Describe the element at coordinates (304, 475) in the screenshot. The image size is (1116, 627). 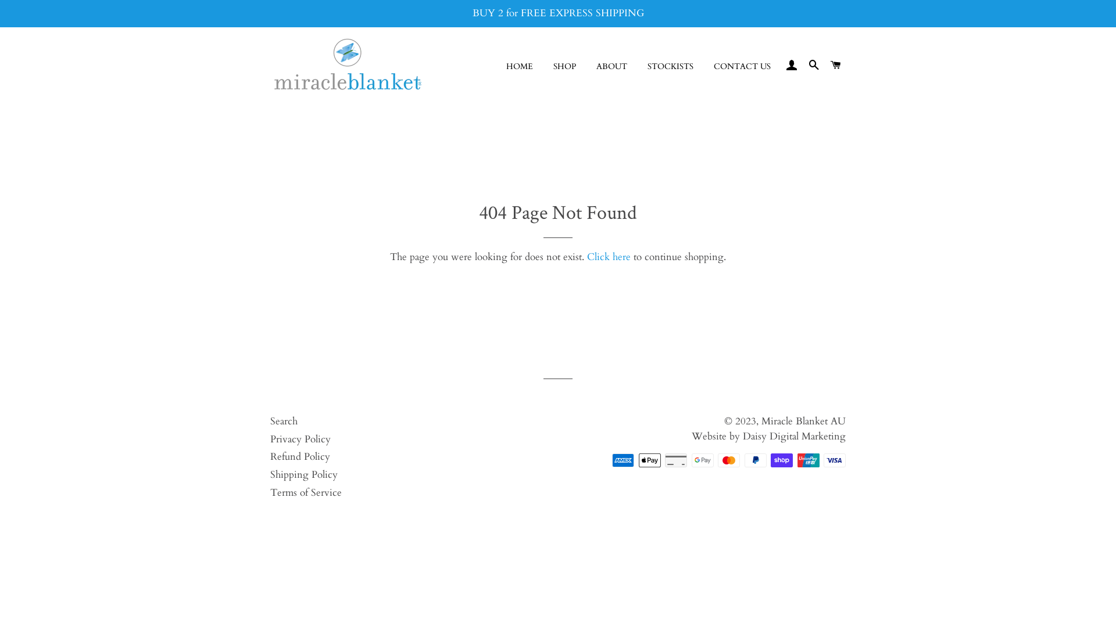
I see `Shipping Policy` at that location.